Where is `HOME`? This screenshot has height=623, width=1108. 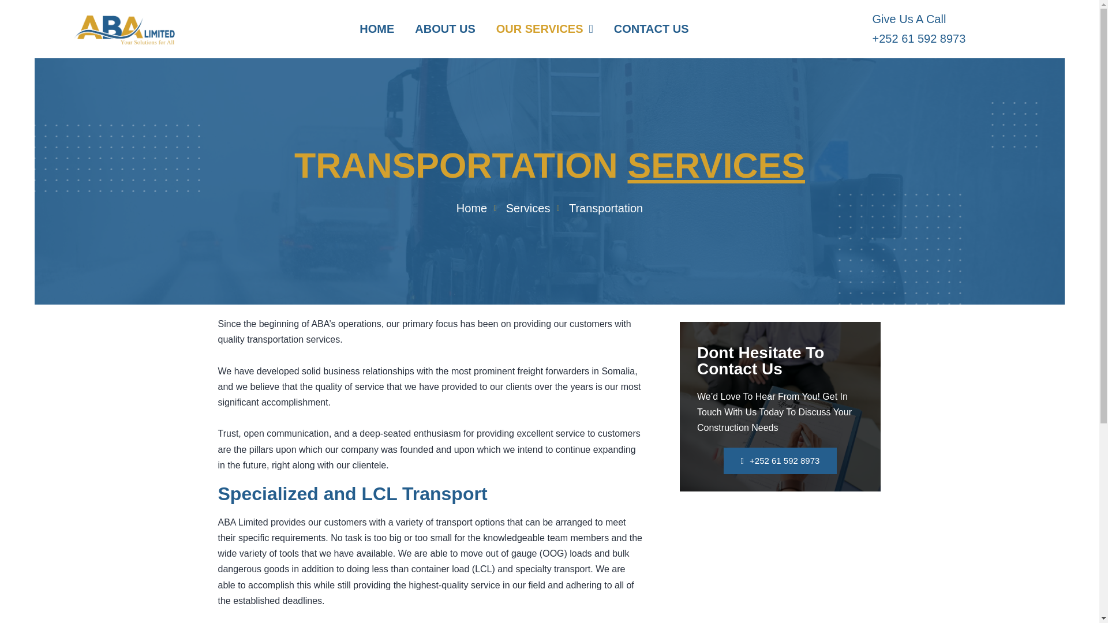 HOME is located at coordinates (376, 29).